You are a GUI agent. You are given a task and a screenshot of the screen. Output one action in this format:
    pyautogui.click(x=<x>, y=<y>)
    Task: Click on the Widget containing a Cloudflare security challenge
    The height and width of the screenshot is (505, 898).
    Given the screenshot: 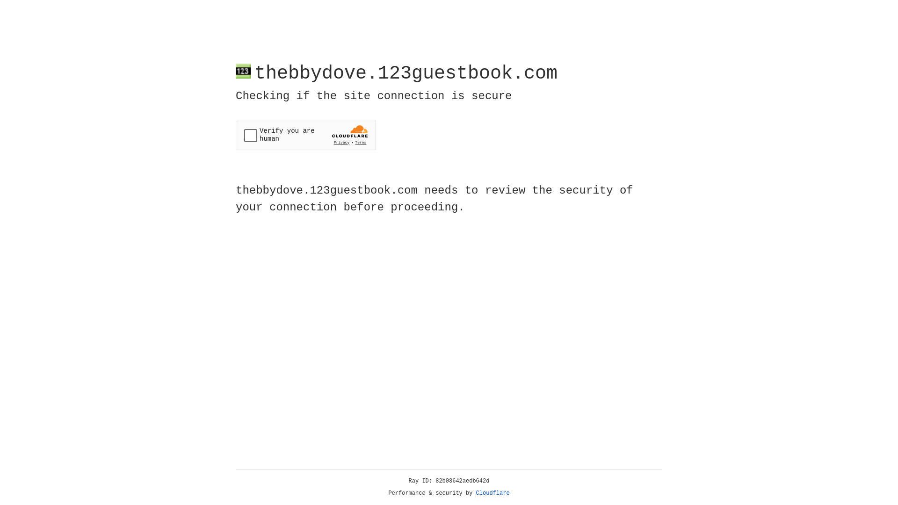 What is the action you would take?
    pyautogui.click(x=306, y=135)
    